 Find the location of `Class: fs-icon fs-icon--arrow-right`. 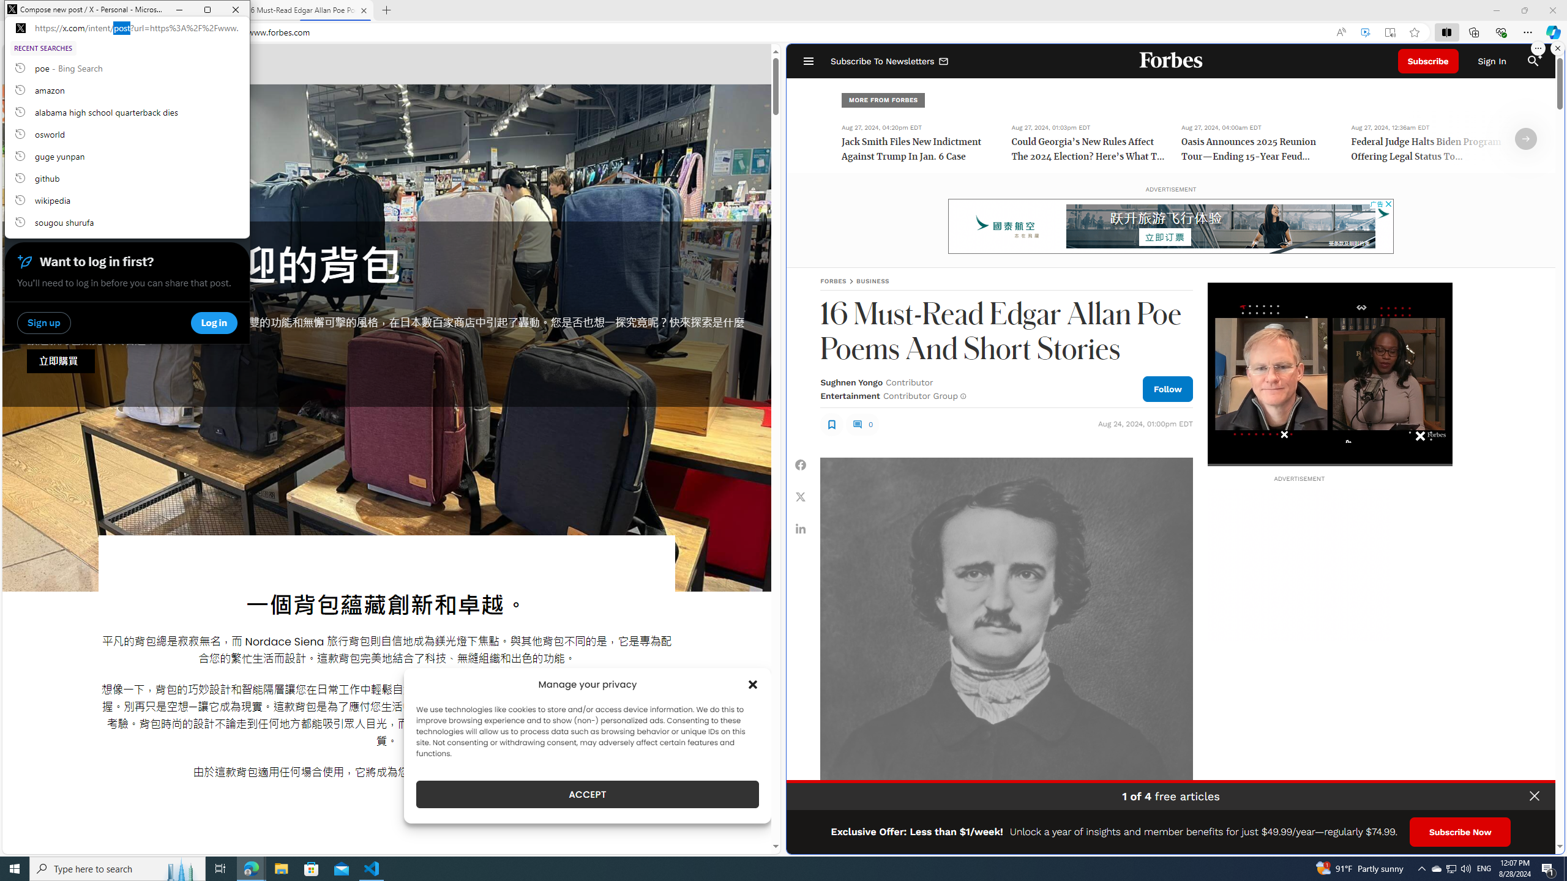

Class: fs-icon fs-icon--arrow-right is located at coordinates (1526, 139).